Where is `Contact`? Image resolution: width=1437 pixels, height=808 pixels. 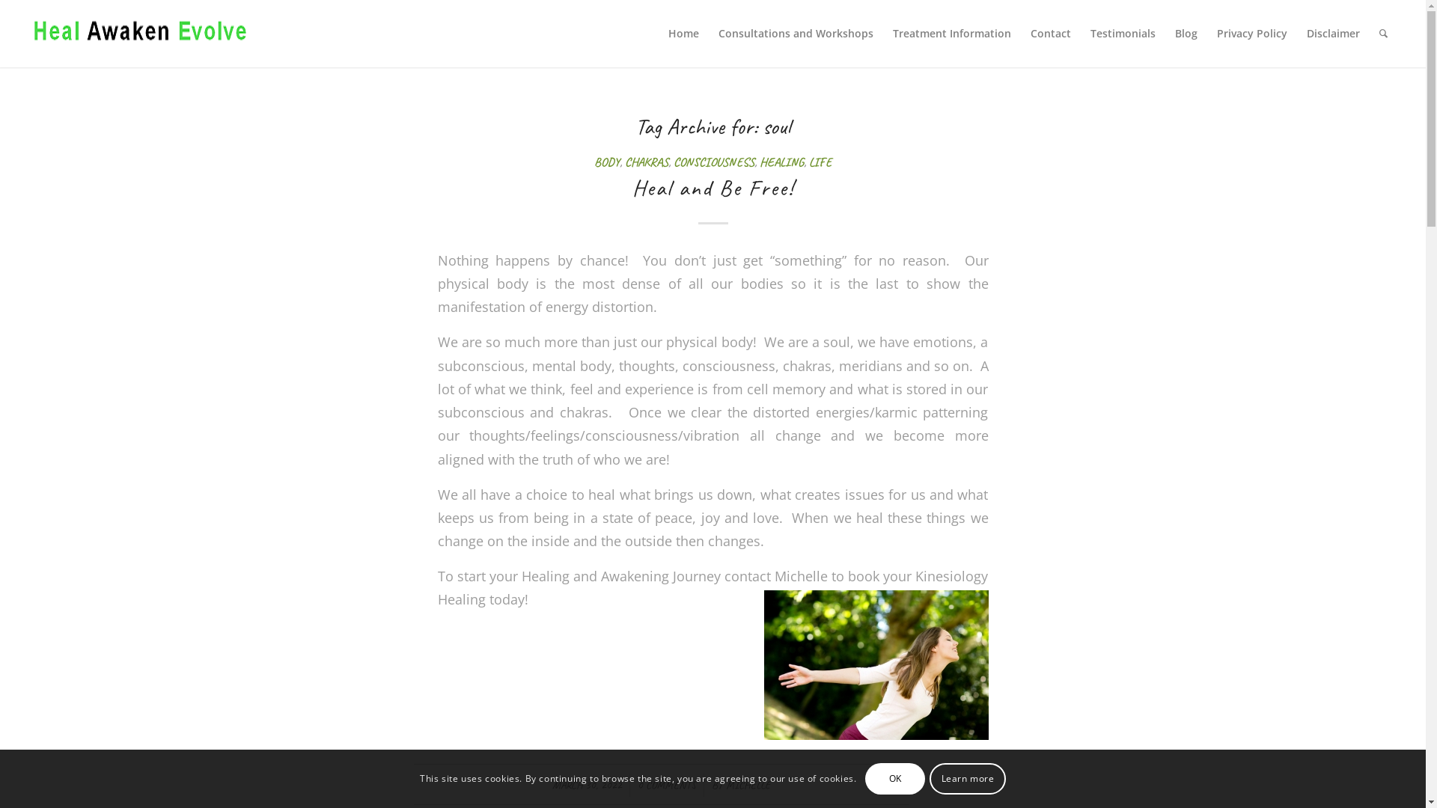
Contact is located at coordinates (1051, 34).